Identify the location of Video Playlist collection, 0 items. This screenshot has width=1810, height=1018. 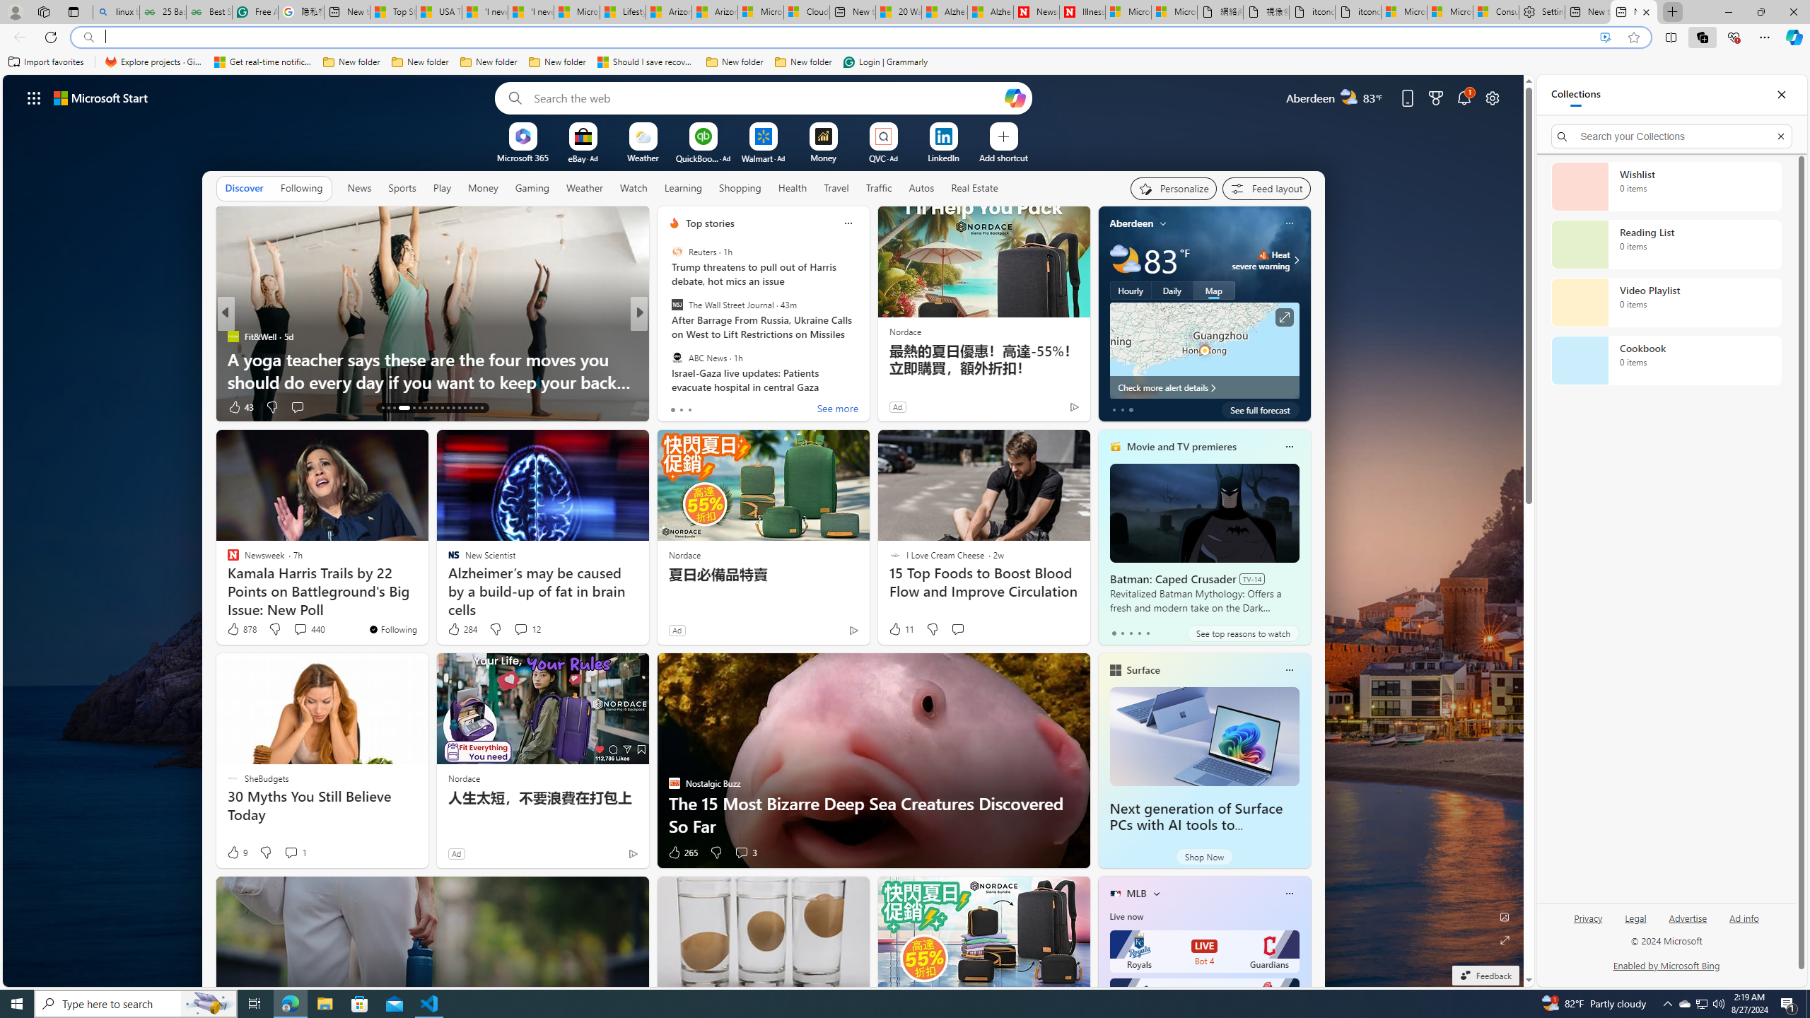
(1666, 303).